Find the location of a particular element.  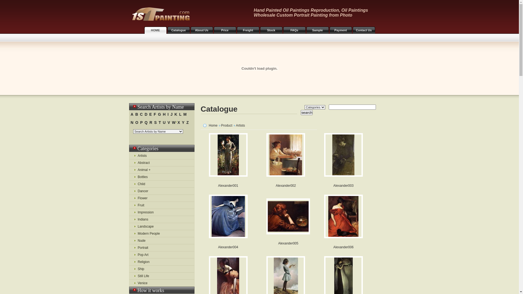

Still Life is located at coordinates (162, 276).